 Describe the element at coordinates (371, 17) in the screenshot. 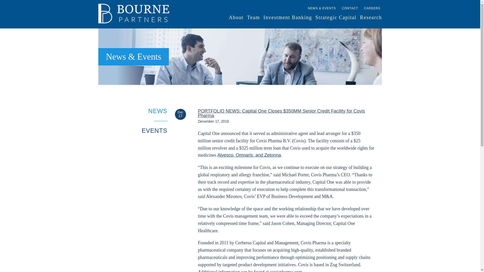

I see `Research` at that location.